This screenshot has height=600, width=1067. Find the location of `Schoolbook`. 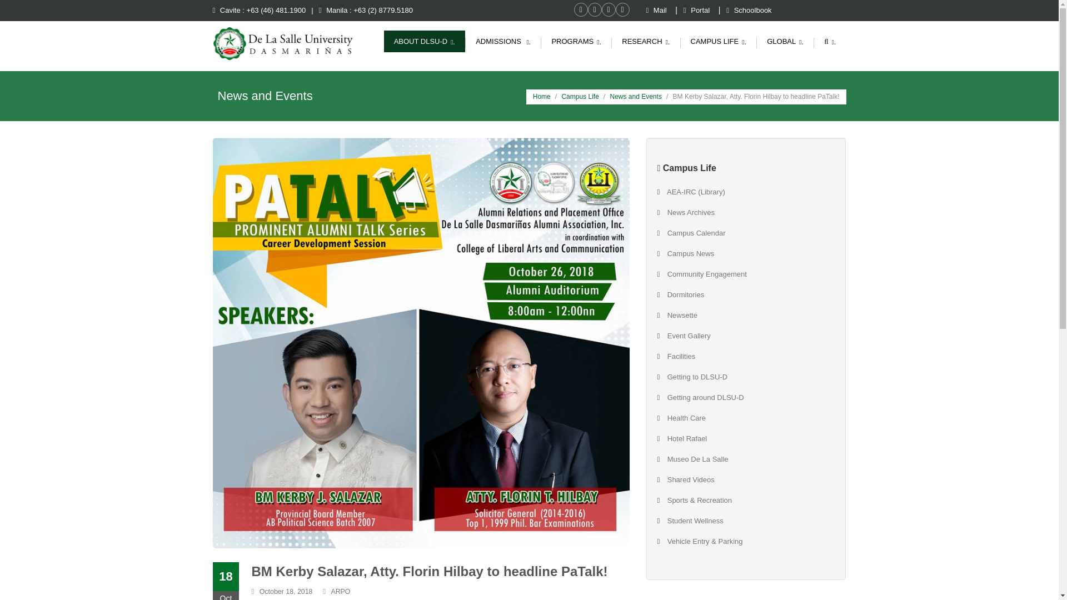

Schoolbook is located at coordinates (749, 10).